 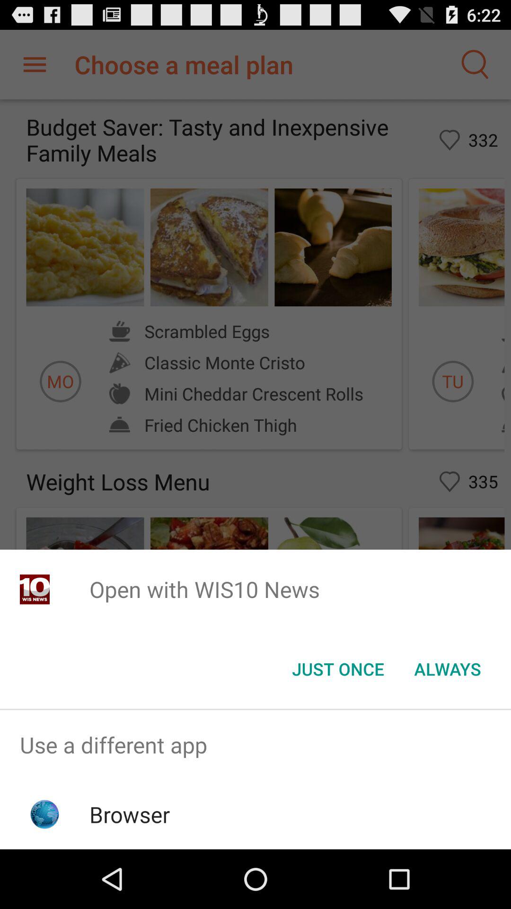 I want to click on jump to browser icon, so click(x=130, y=814).